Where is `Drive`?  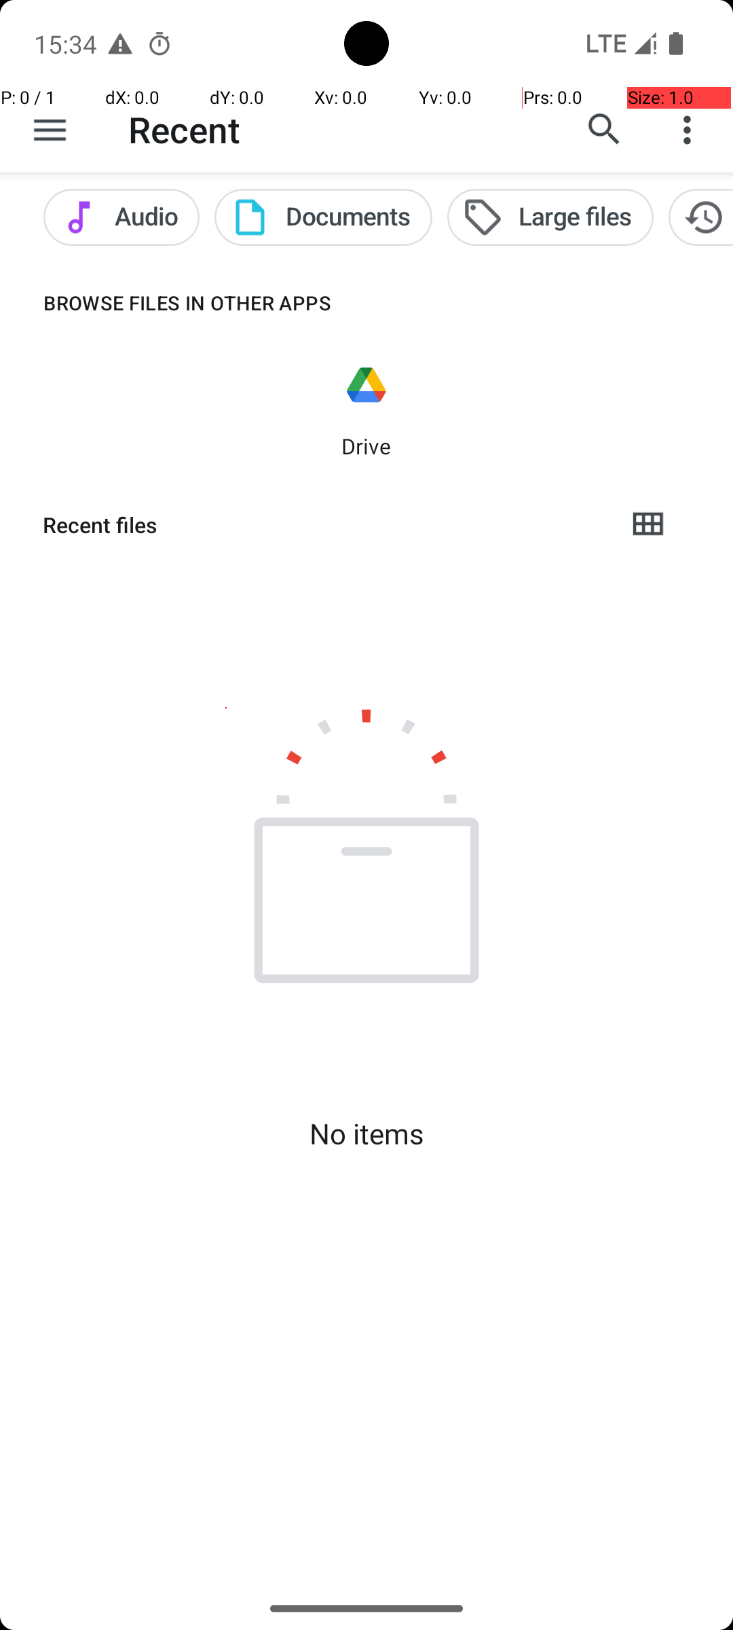
Drive is located at coordinates (366, 446).